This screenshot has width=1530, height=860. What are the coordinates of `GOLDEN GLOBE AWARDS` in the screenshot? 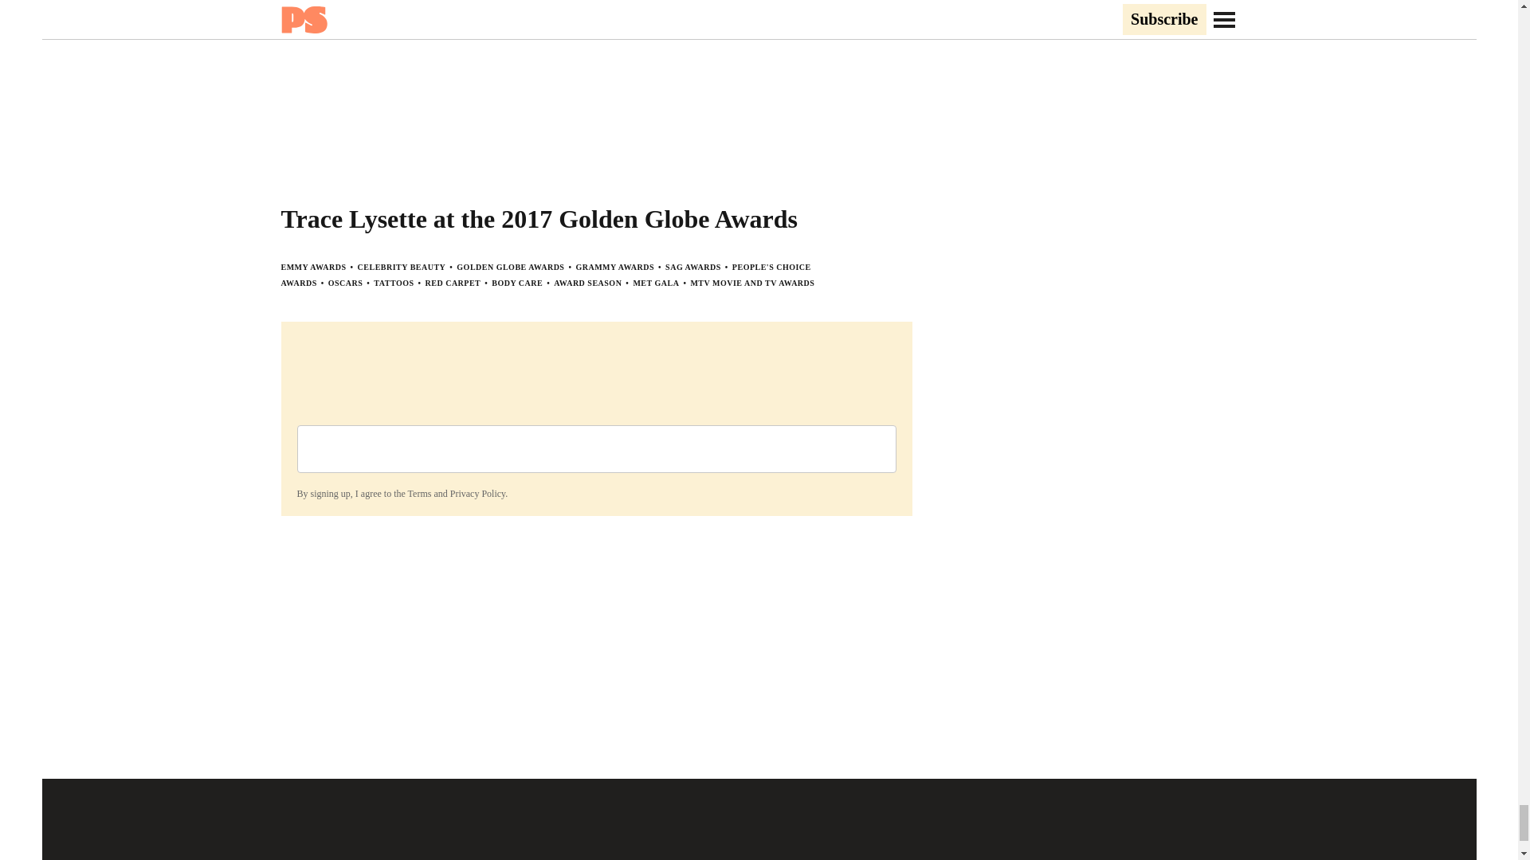 It's located at (510, 268).